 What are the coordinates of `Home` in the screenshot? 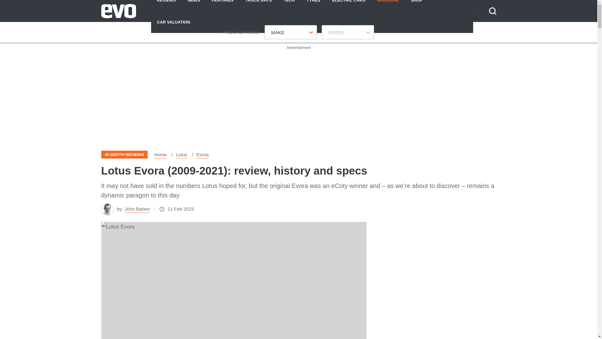 It's located at (160, 154).